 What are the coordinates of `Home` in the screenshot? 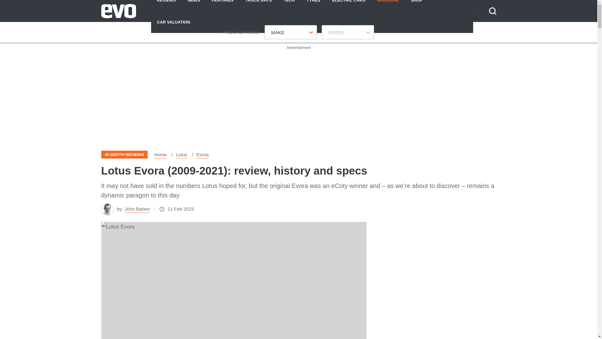 It's located at (160, 154).